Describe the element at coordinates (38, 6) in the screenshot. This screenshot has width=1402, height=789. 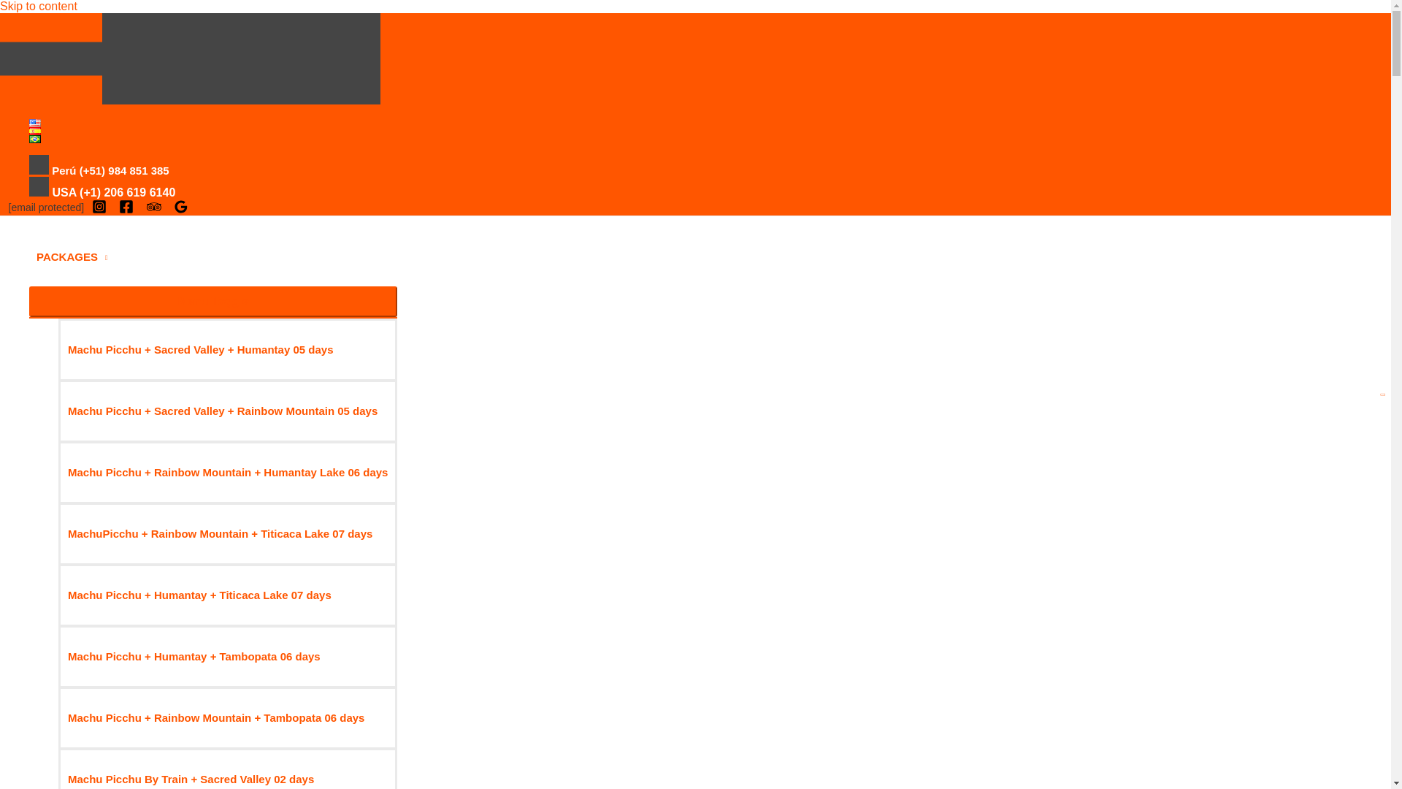
I see `Skip to content` at that location.